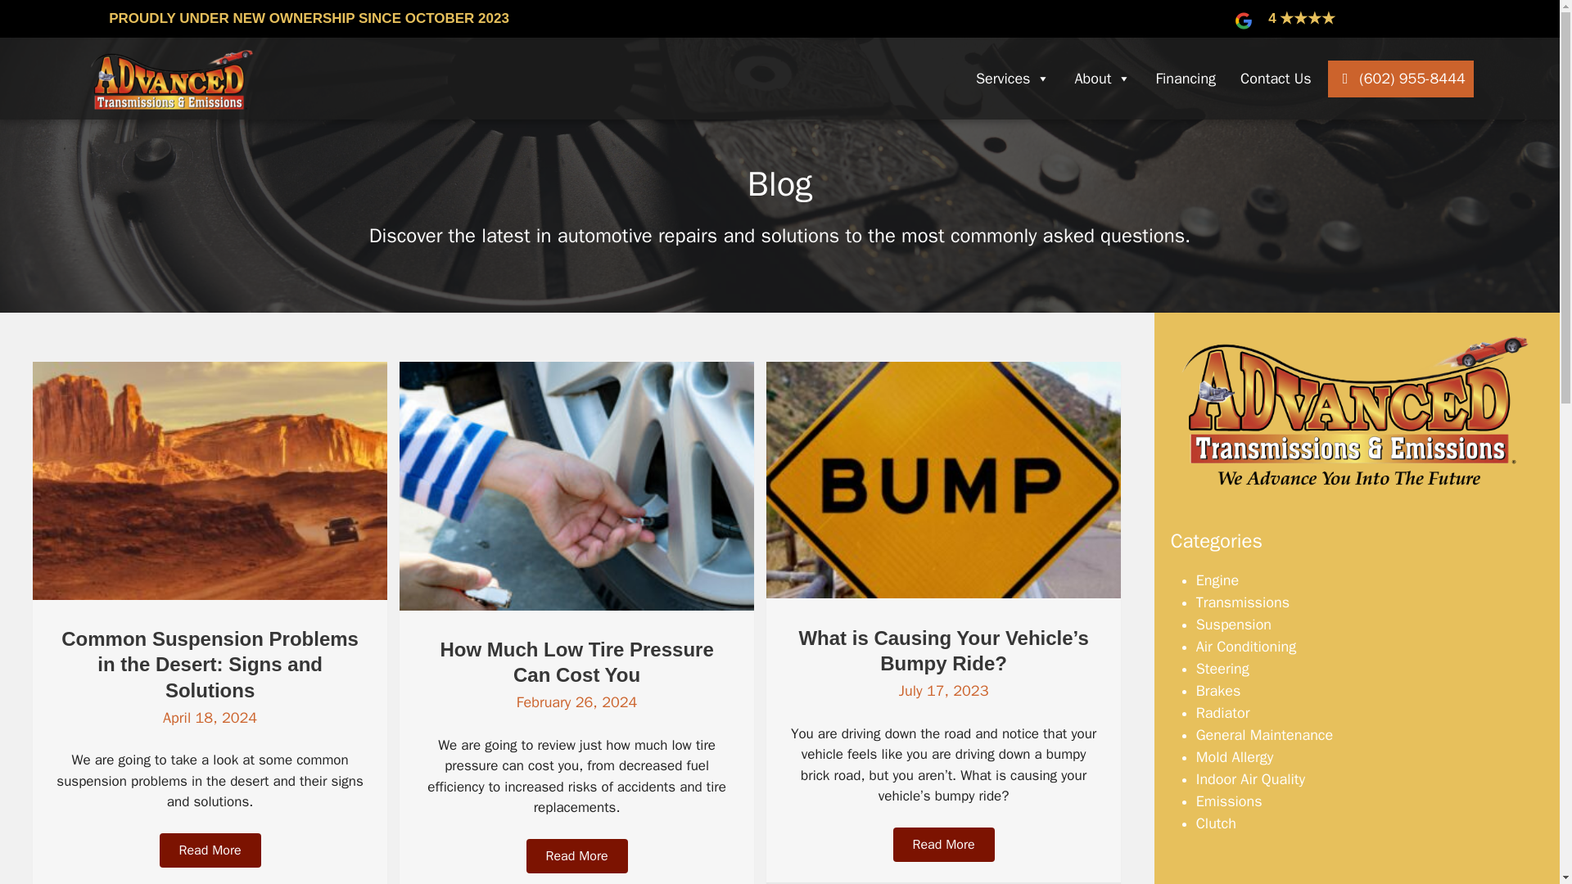 The image size is (1572, 884). Describe the element at coordinates (576, 606) in the screenshot. I see `How Much Low Tire Pressure Can Cost You` at that location.